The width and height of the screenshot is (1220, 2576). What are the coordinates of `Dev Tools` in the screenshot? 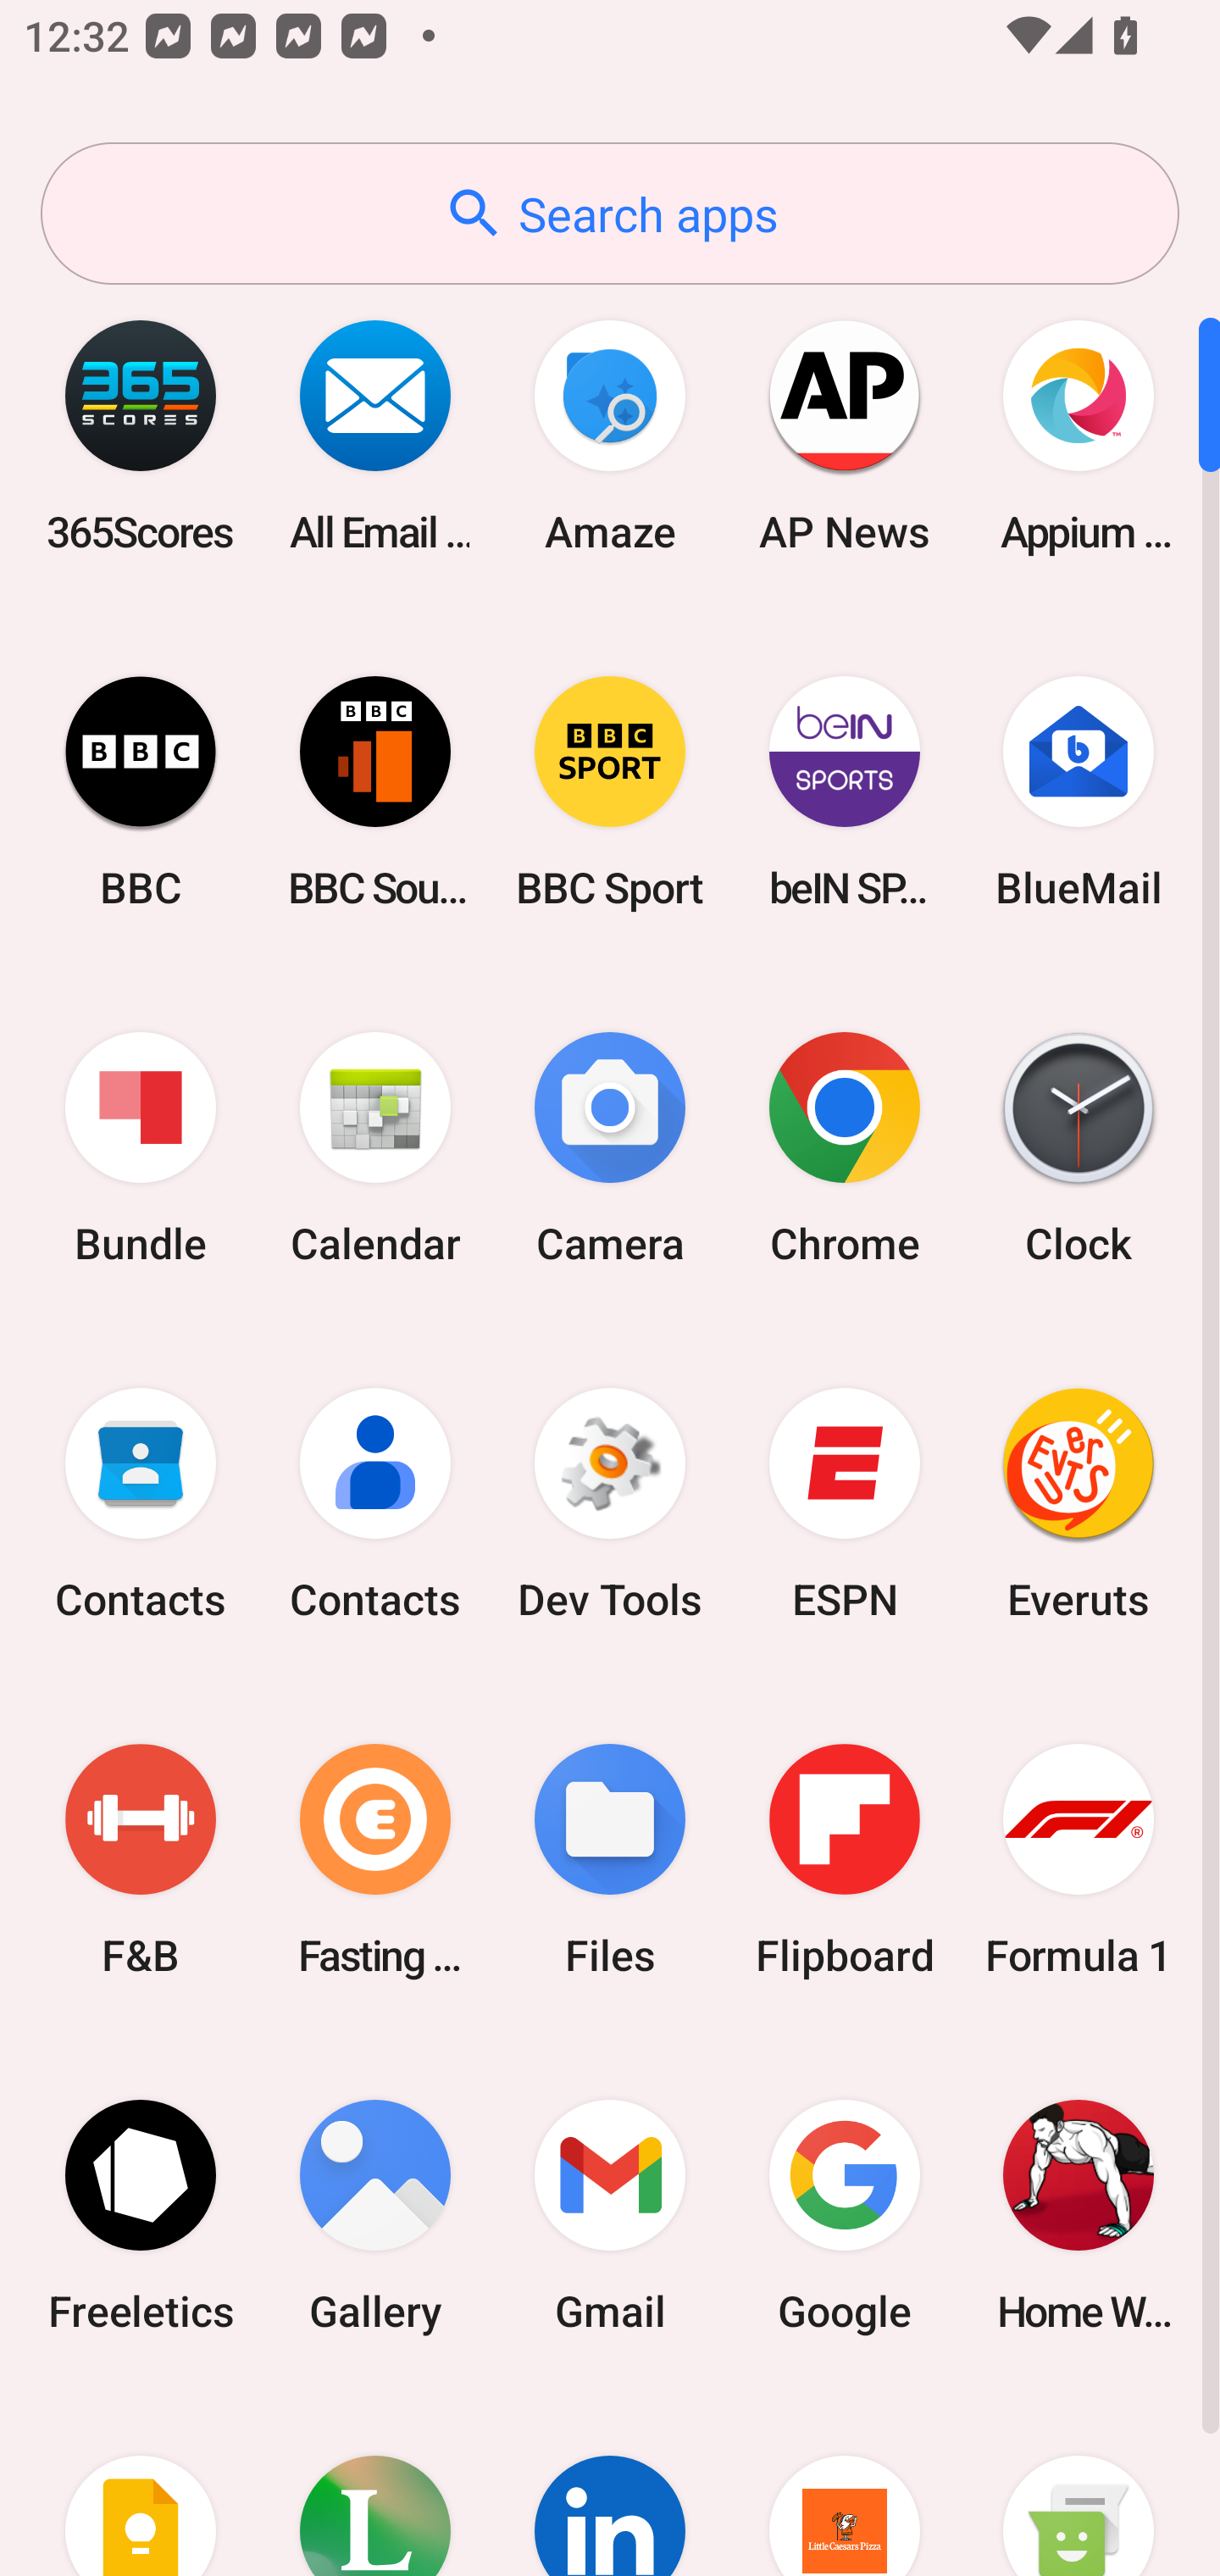 It's located at (610, 1504).